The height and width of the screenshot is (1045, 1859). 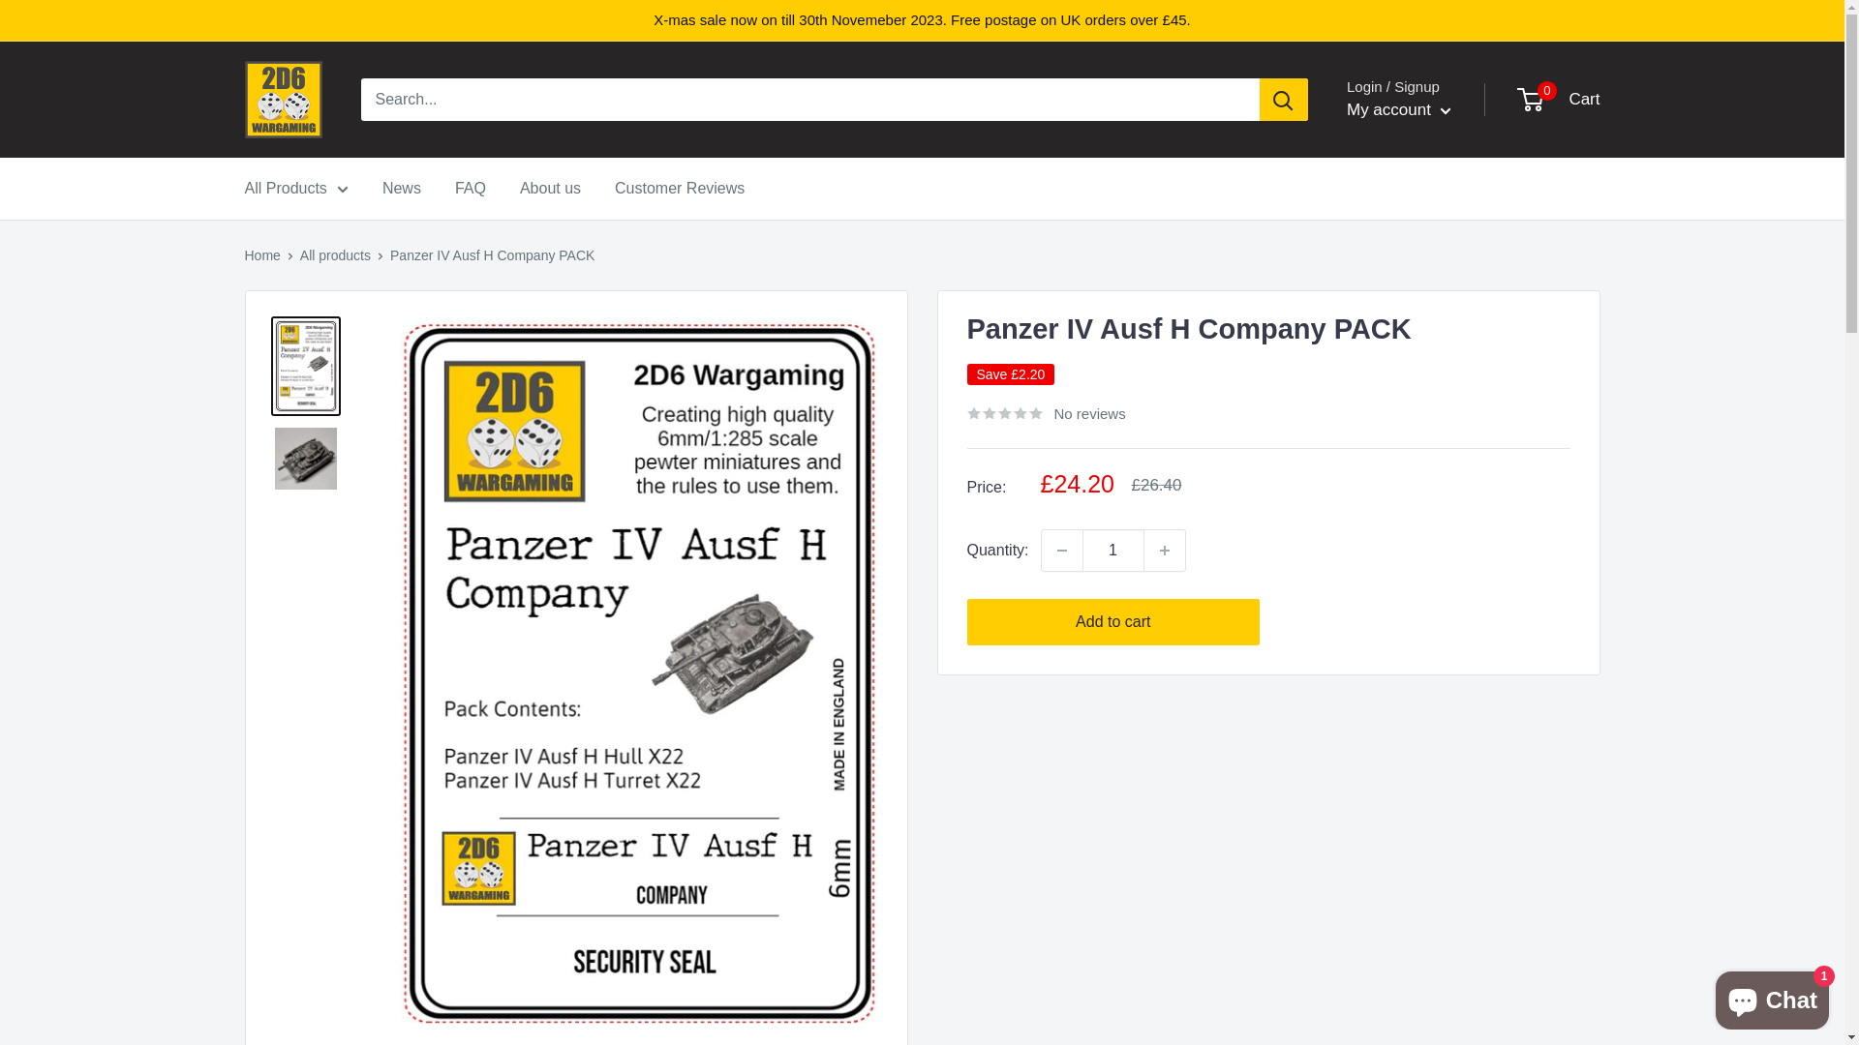 What do you see at coordinates (1399, 110) in the screenshot?
I see `My account` at bounding box center [1399, 110].